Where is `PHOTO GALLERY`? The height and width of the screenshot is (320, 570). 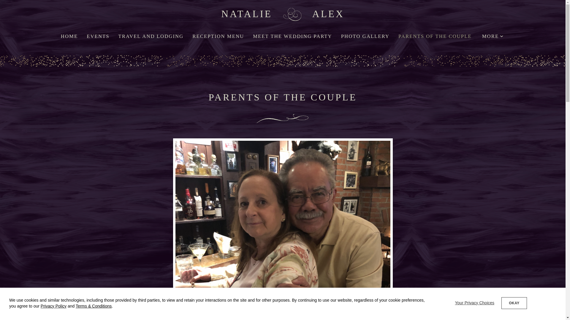
PHOTO GALLERY is located at coordinates (365, 36).